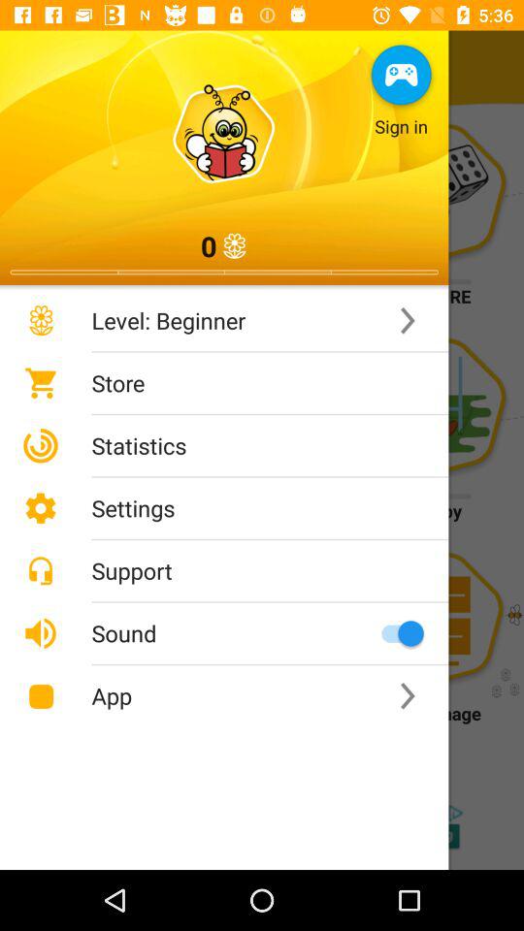 The height and width of the screenshot is (931, 524). I want to click on select the icon on left side of app text, so click(41, 696).